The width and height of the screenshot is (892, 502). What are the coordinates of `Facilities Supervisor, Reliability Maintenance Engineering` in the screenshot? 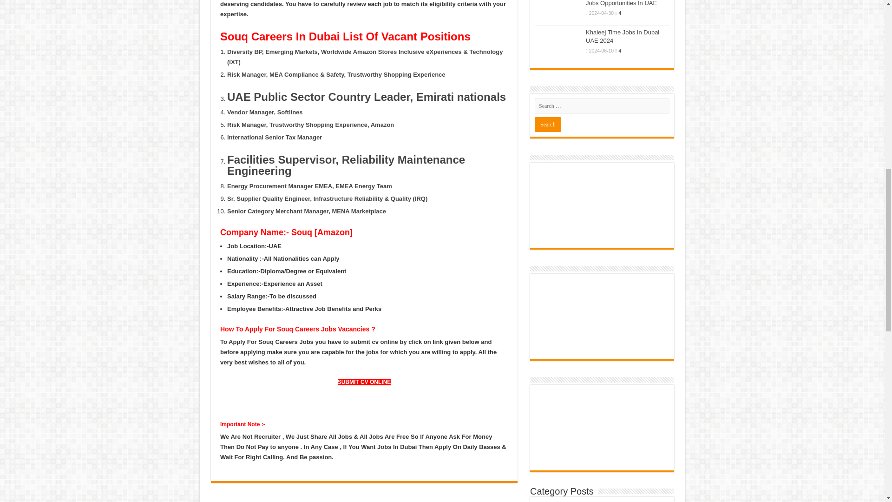 It's located at (346, 165).